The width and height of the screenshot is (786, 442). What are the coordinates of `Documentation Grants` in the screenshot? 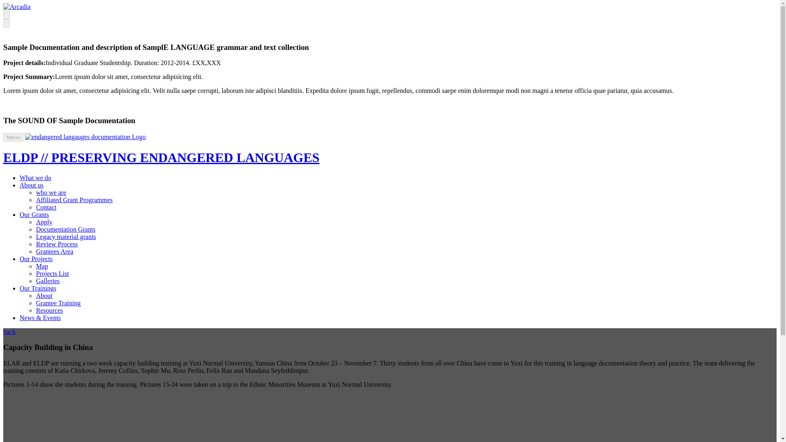 It's located at (65, 229).